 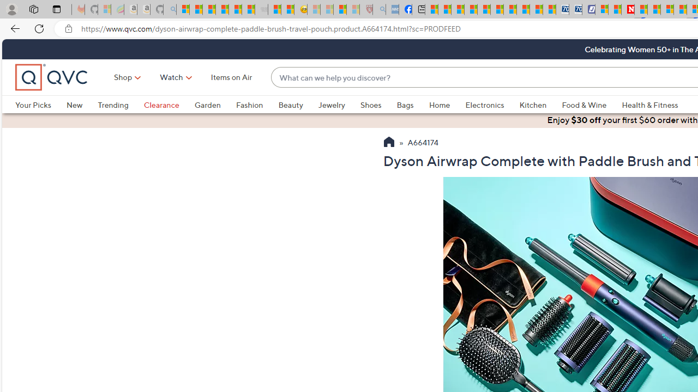 I want to click on Fashion, so click(x=249, y=105).